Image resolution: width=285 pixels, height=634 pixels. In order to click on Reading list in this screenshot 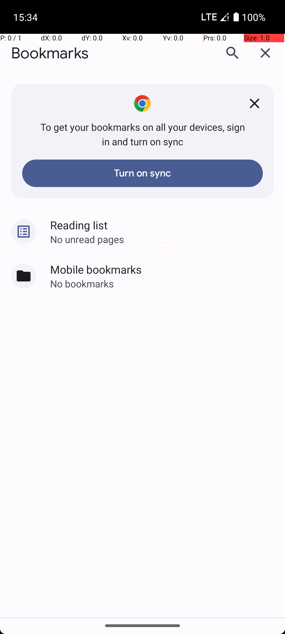, I will do `click(168, 225)`.